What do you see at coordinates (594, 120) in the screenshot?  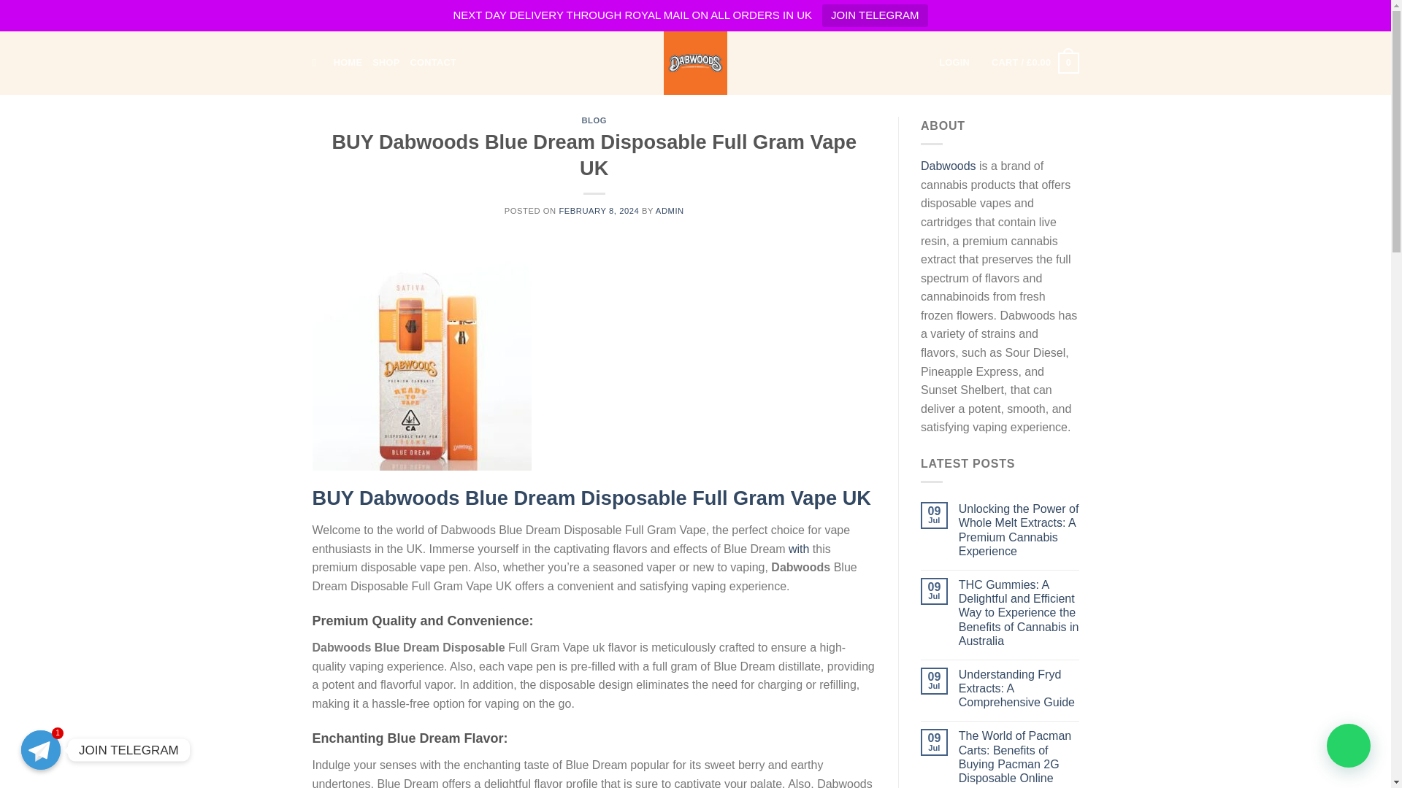 I see `BLOG` at bounding box center [594, 120].